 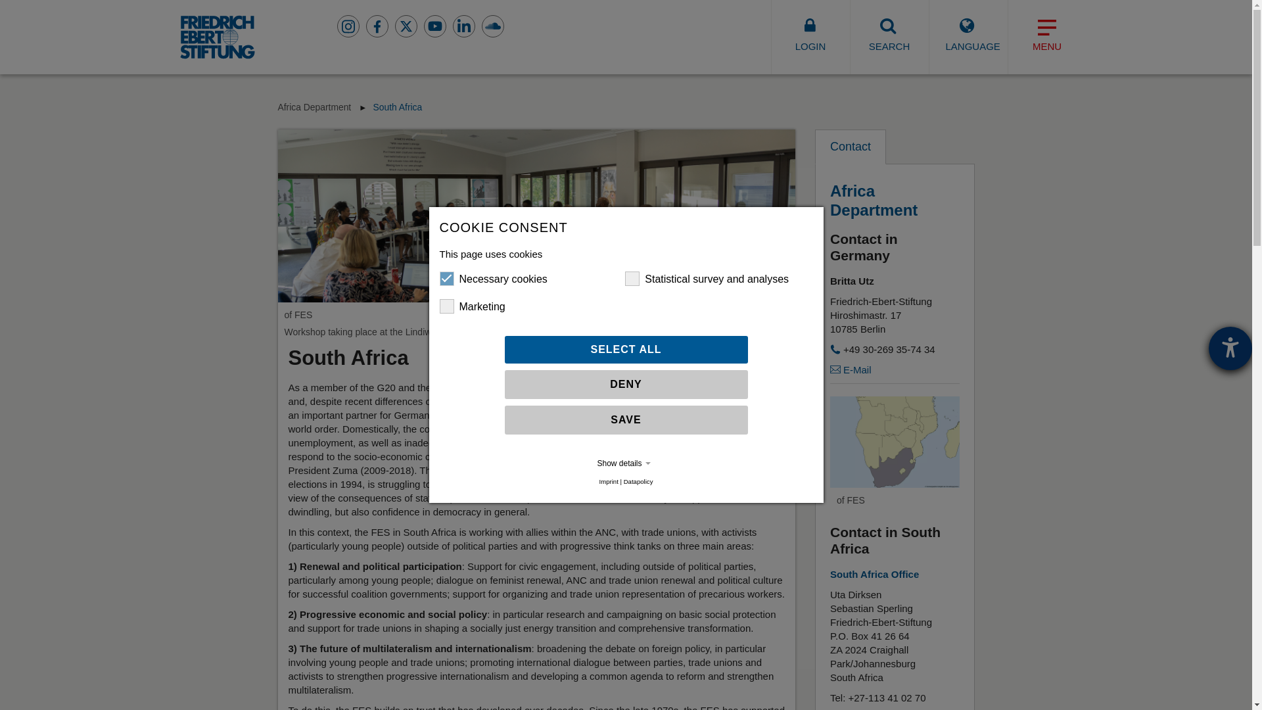 What do you see at coordinates (626, 384) in the screenshot?
I see `DENY` at bounding box center [626, 384].